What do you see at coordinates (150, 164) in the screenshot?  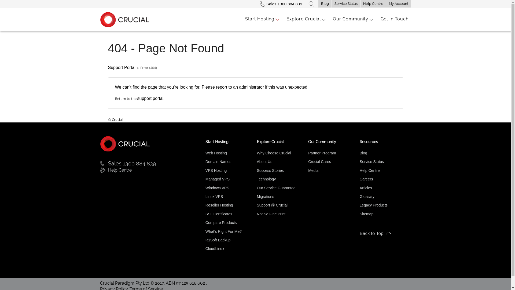 I see `Sales 1300 884 839` at bounding box center [150, 164].